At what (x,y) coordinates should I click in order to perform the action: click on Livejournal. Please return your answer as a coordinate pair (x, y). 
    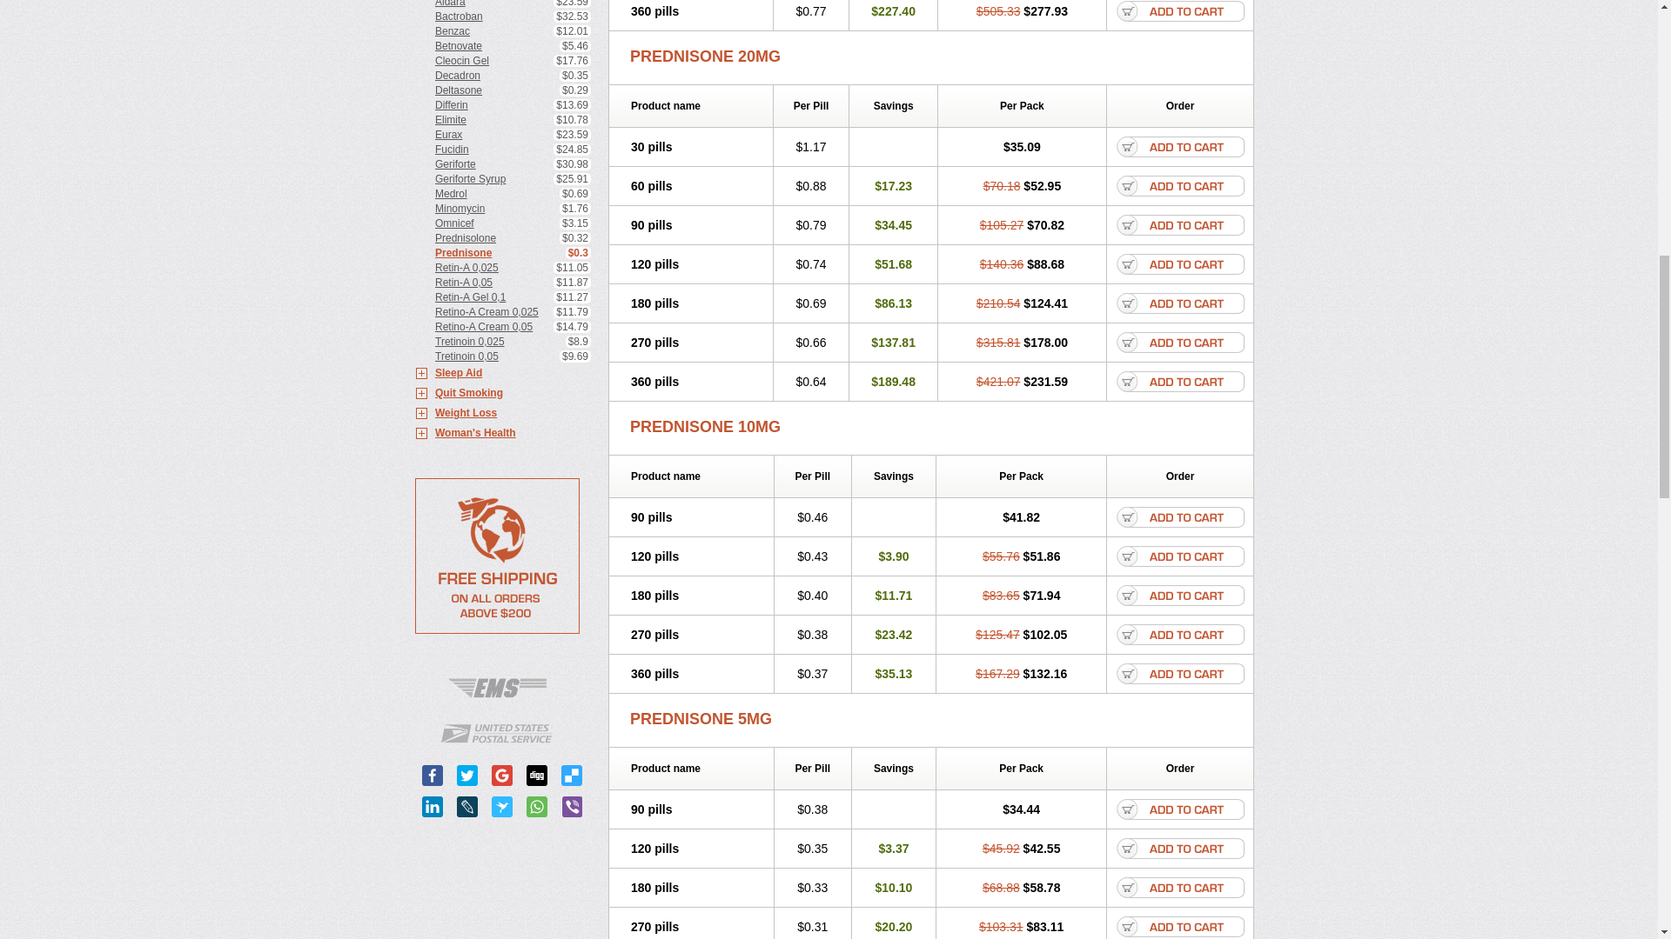
    Looking at the image, I should click on (466, 806).